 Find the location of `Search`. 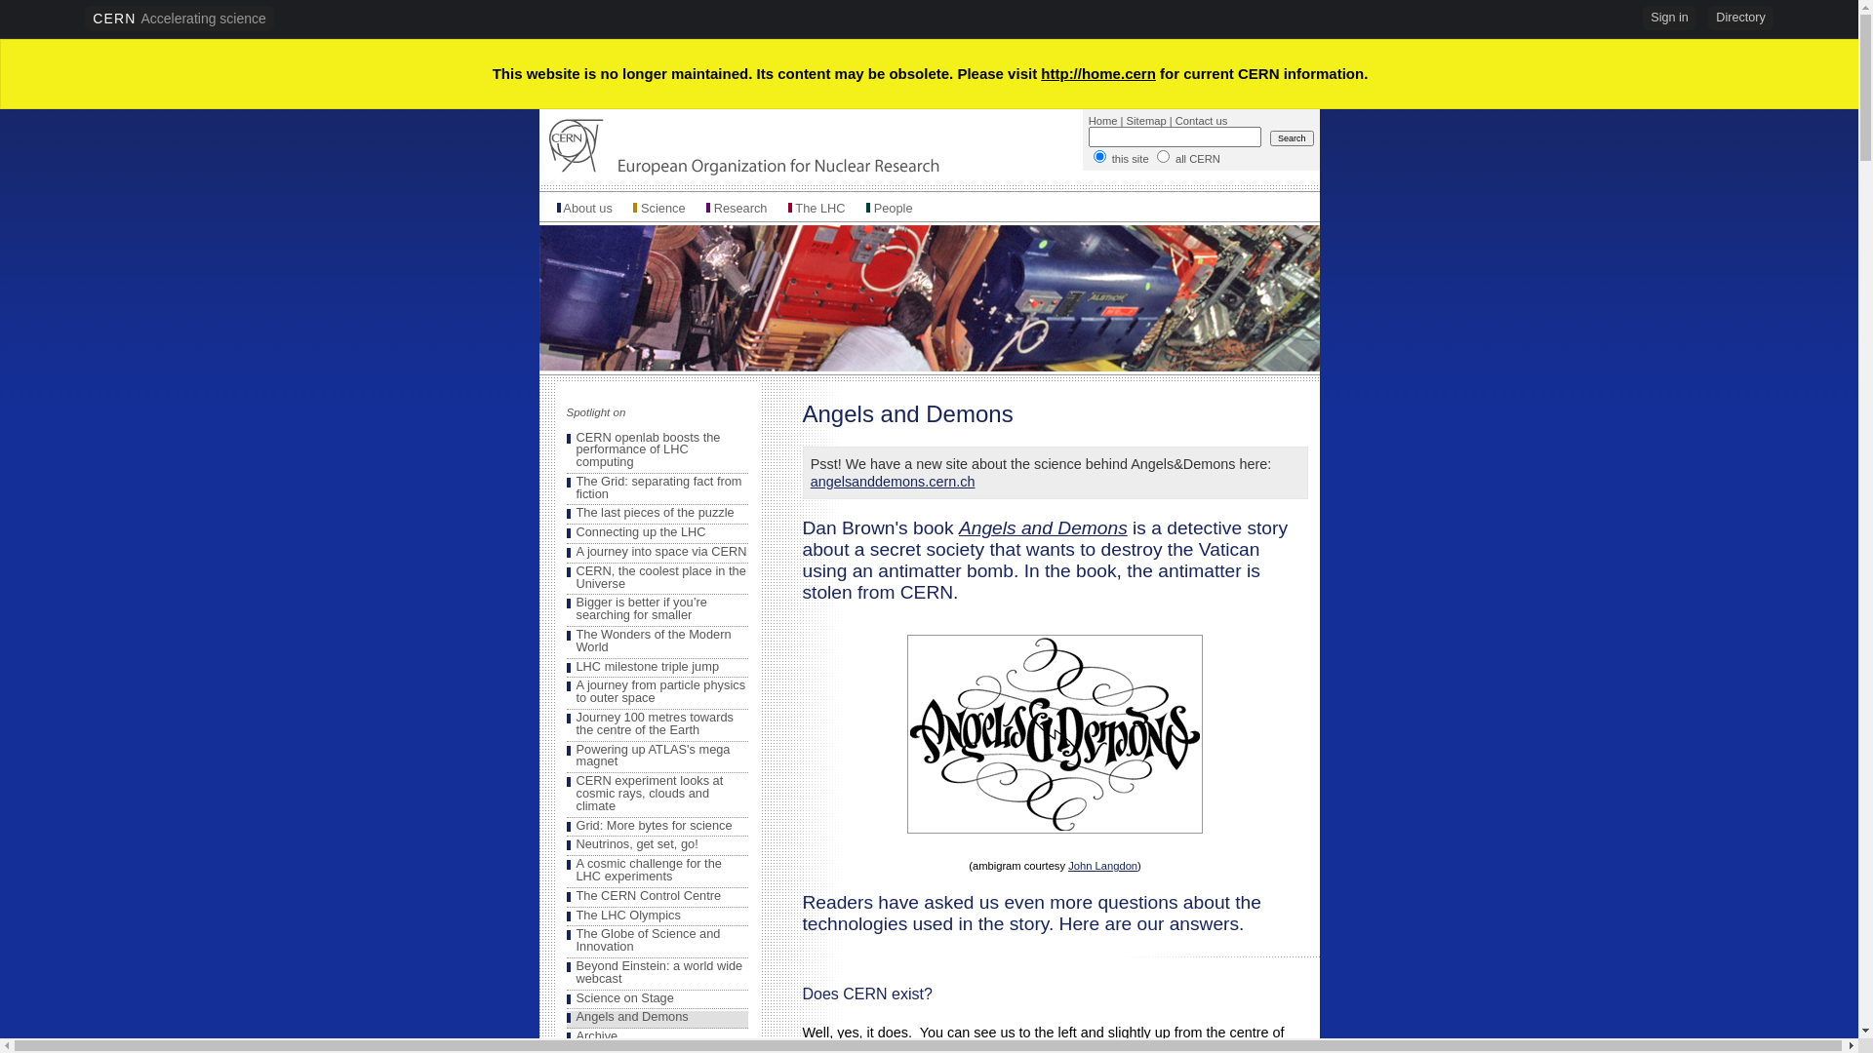

Search is located at coordinates (1292, 138).